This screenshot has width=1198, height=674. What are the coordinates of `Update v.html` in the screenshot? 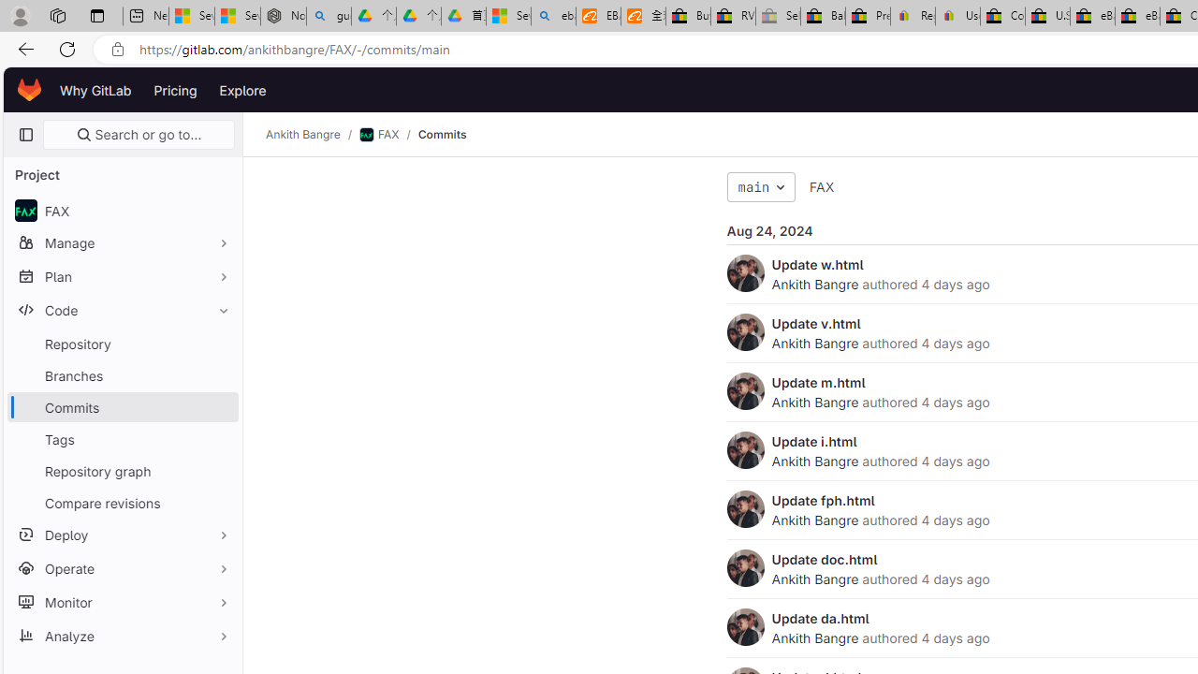 It's located at (816, 323).